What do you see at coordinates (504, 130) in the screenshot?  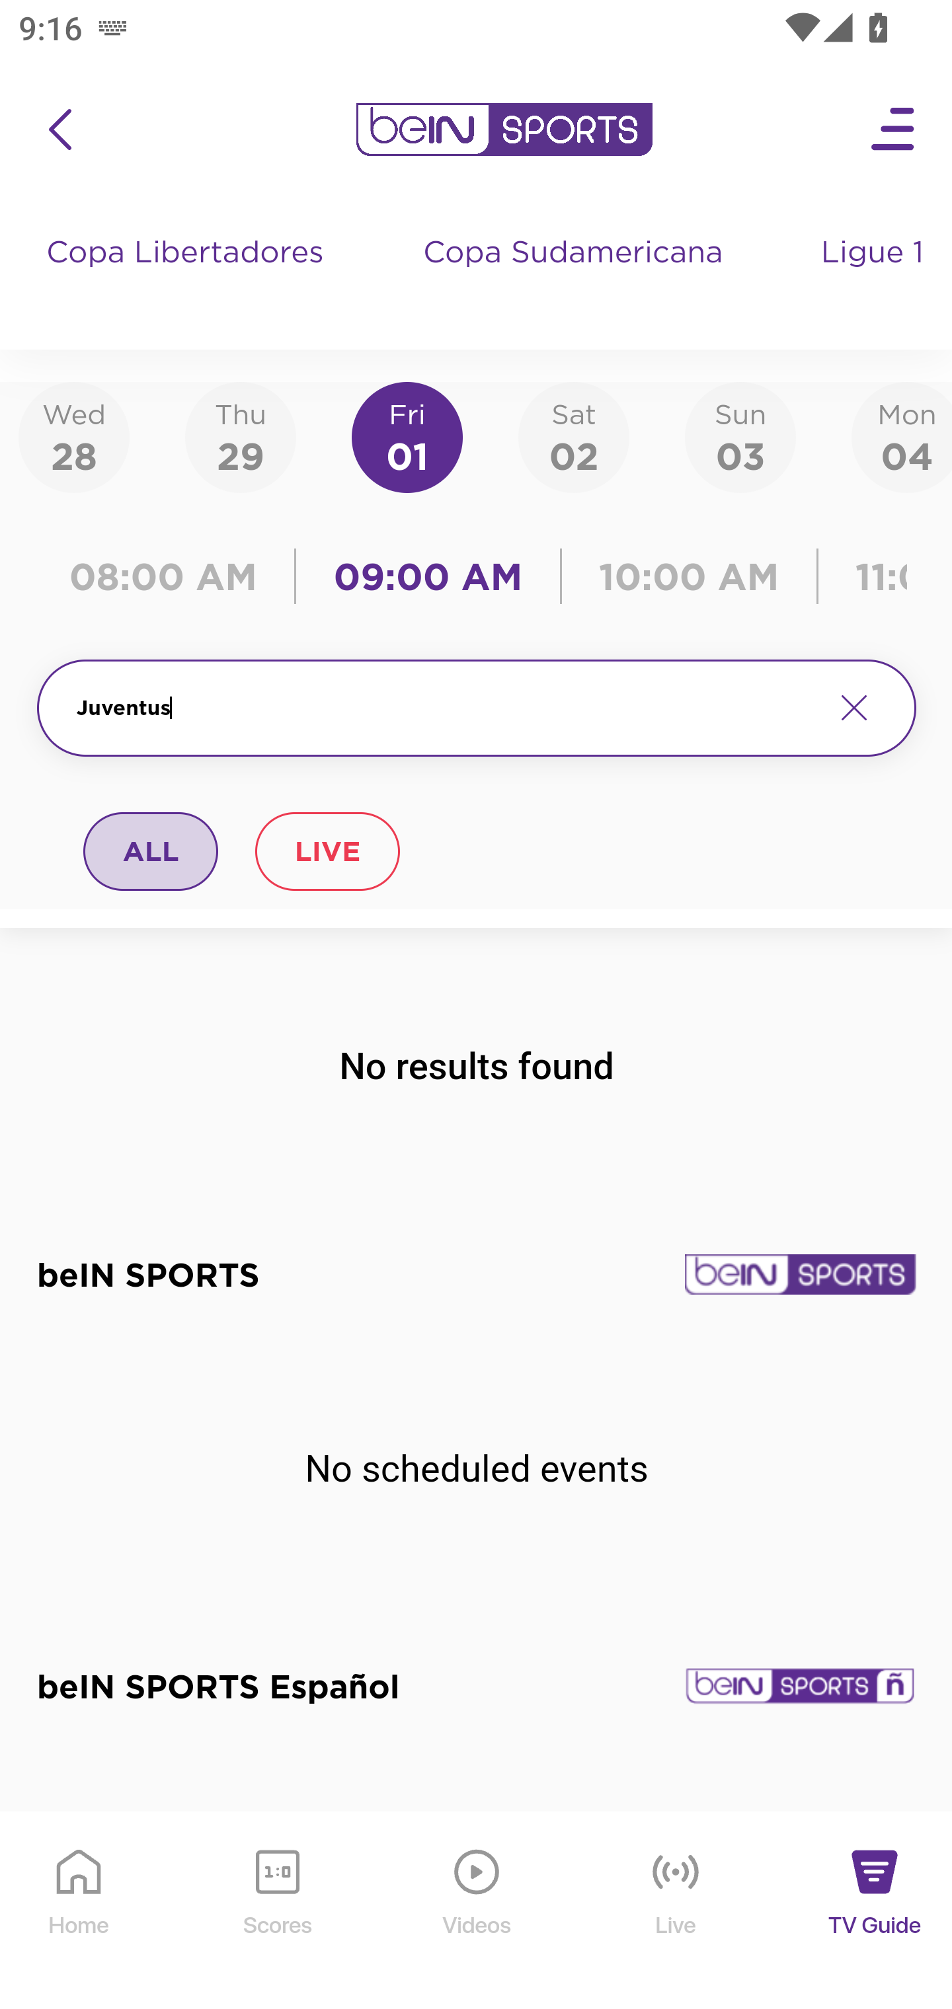 I see `en-us?platform=mobile_android bein logo` at bounding box center [504, 130].